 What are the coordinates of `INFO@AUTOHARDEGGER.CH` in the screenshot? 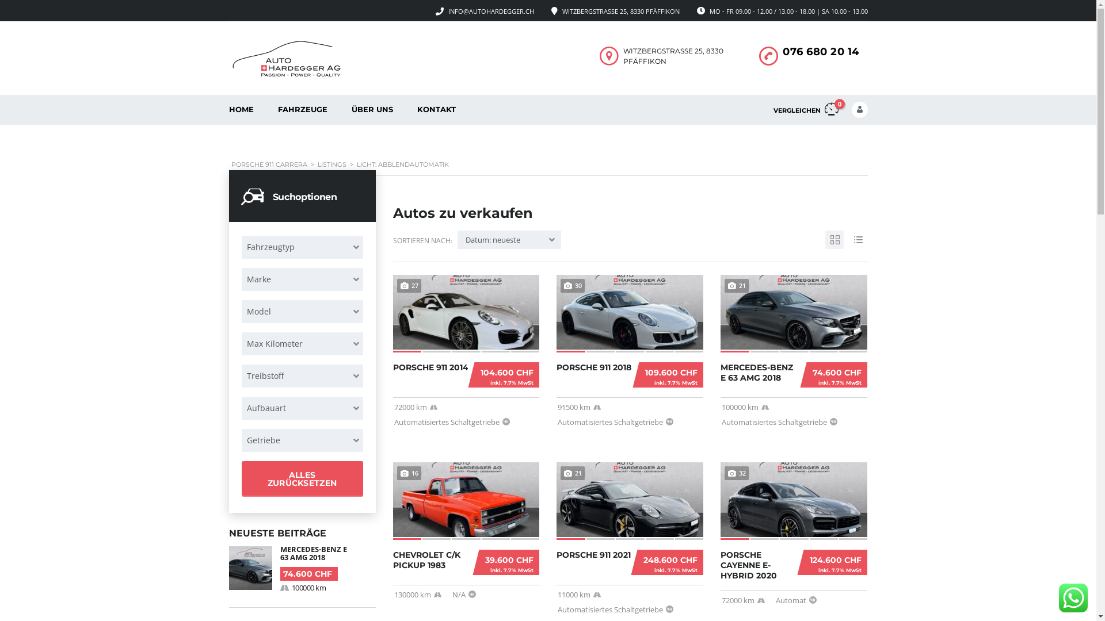 It's located at (490, 11).